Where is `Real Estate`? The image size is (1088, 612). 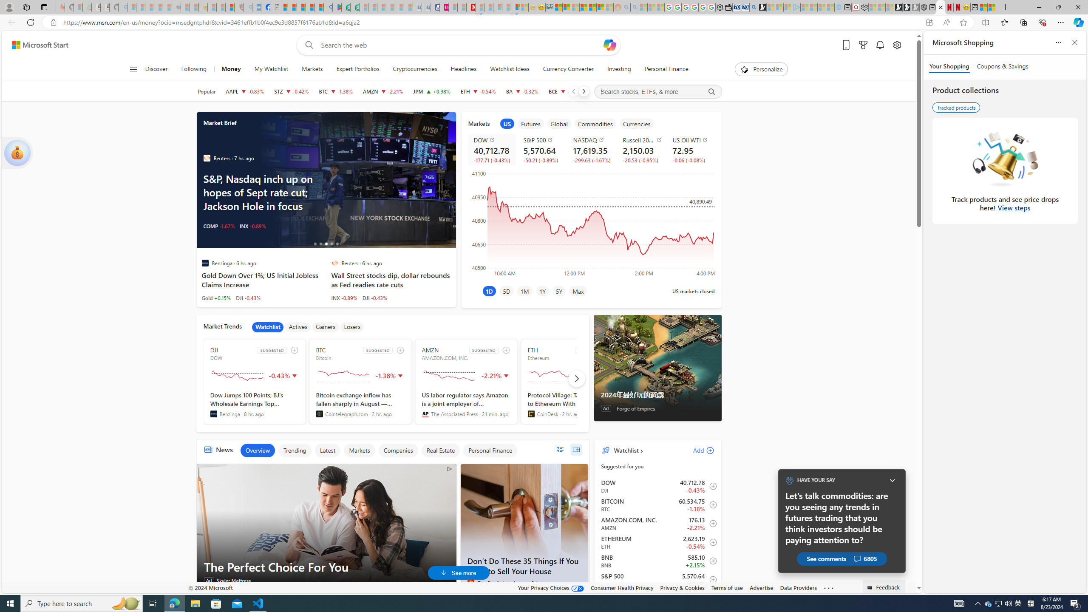
Real Estate is located at coordinates (440, 450).